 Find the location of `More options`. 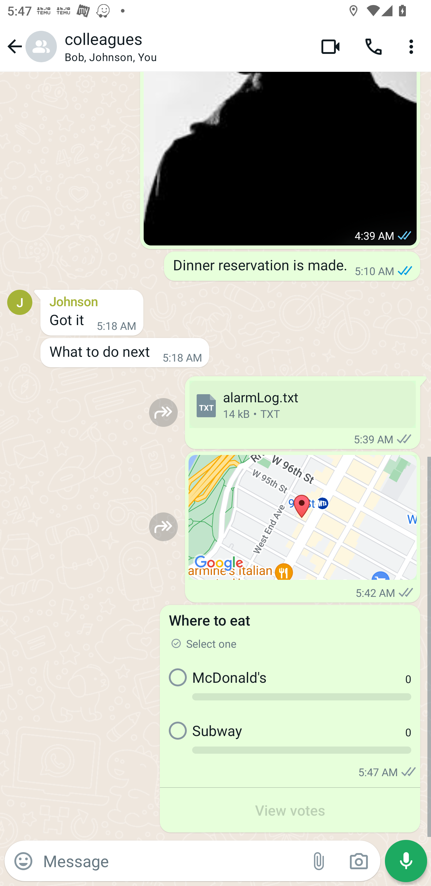

More options is located at coordinates (413, 46).